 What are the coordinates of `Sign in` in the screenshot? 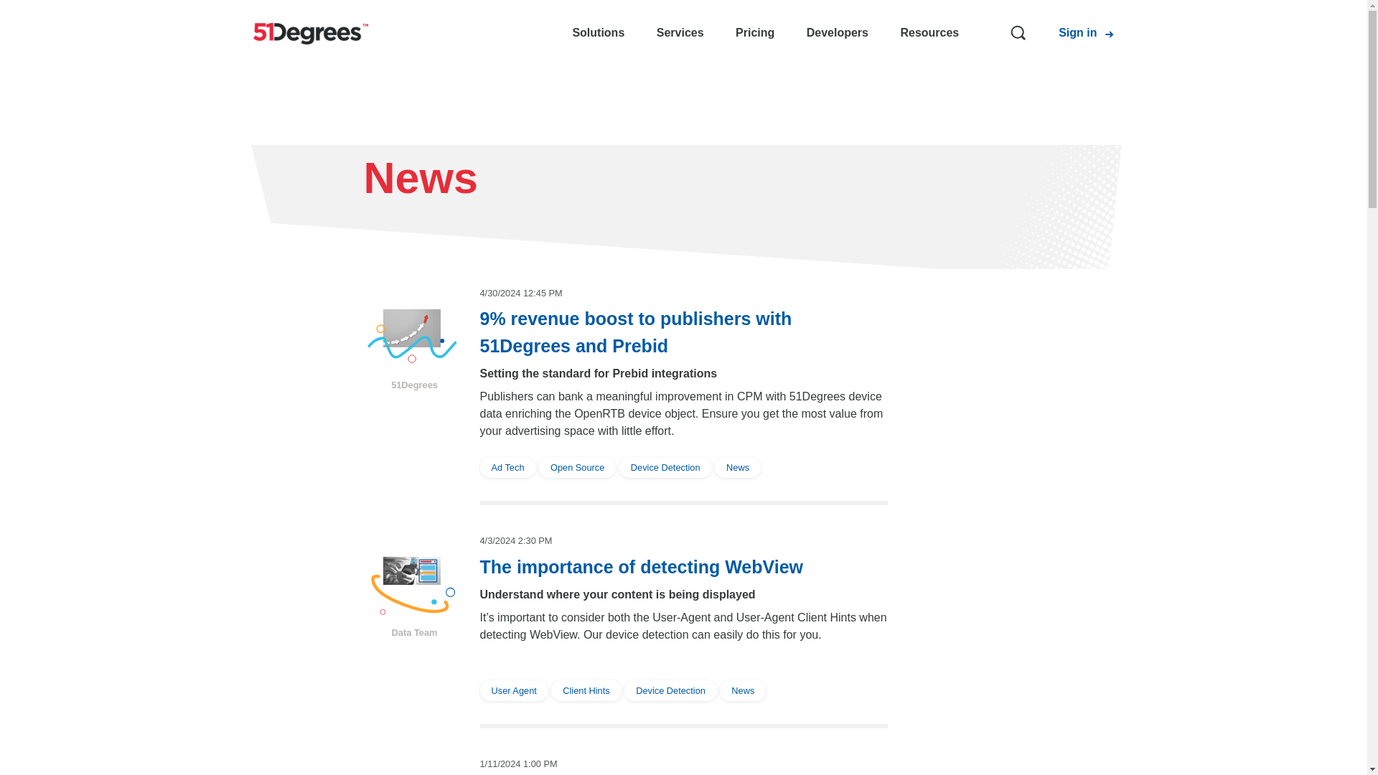 It's located at (1077, 33).